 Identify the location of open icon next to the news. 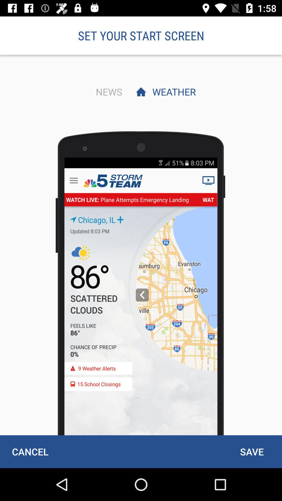
(173, 92).